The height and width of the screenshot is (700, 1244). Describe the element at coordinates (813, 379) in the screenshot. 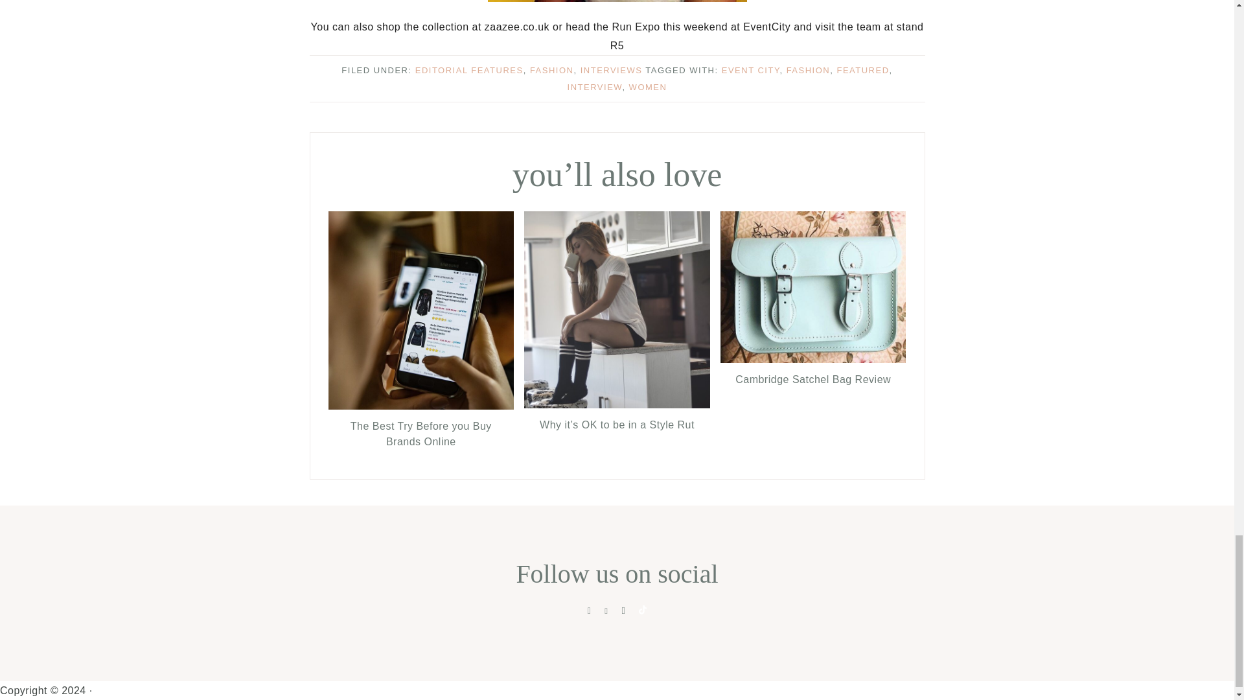

I see `Permanent Link to Cambridge Satchel Bag Review` at that location.